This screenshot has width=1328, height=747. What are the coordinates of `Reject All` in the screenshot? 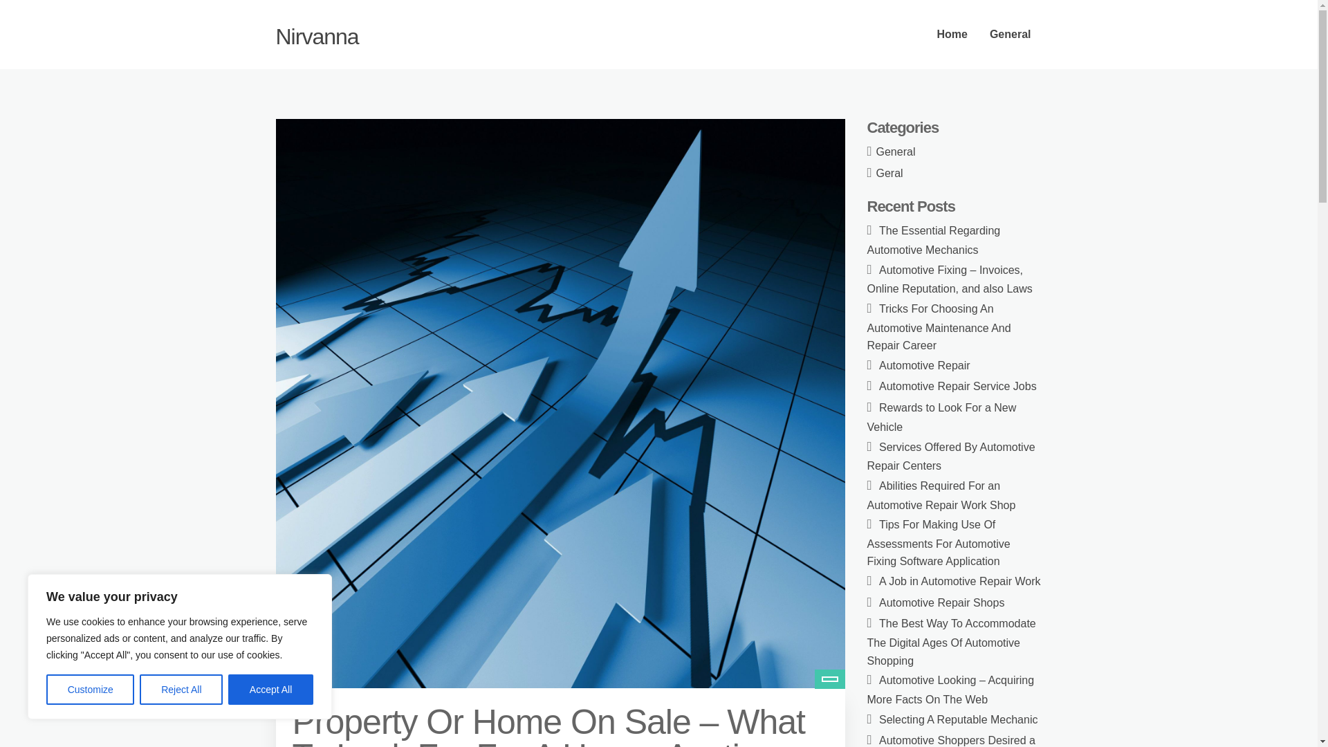 It's located at (181, 690).